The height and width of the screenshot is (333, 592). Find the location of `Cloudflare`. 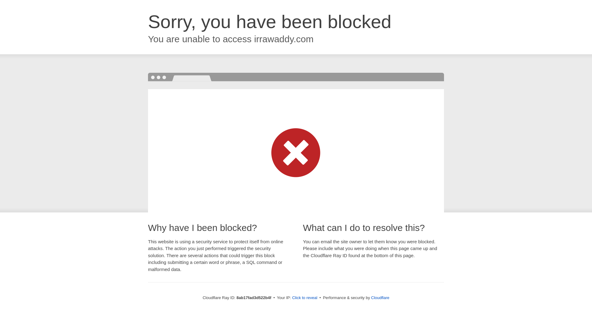

Cloudflare is located at coordinates (380, 298).